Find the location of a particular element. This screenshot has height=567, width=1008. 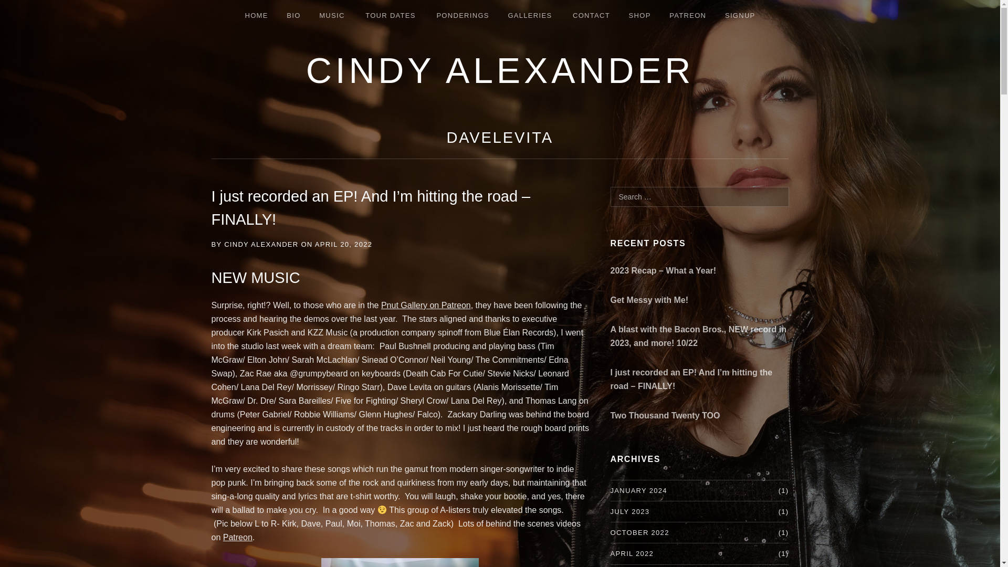

CINDY ALEXANDER is located at coordinates (500, 70).